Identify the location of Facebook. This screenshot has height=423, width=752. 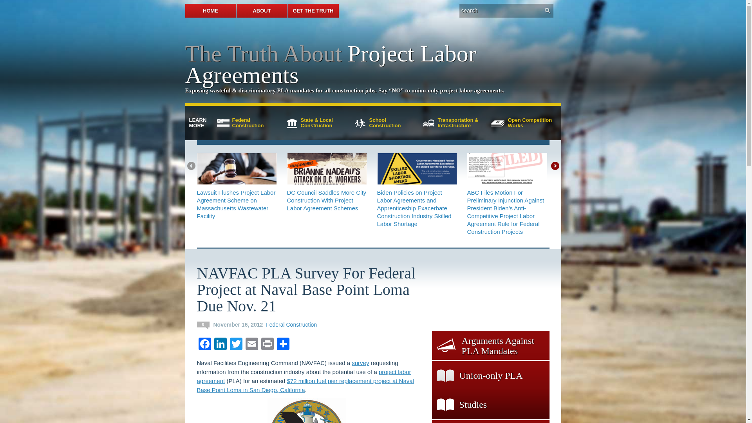
(388, 123).